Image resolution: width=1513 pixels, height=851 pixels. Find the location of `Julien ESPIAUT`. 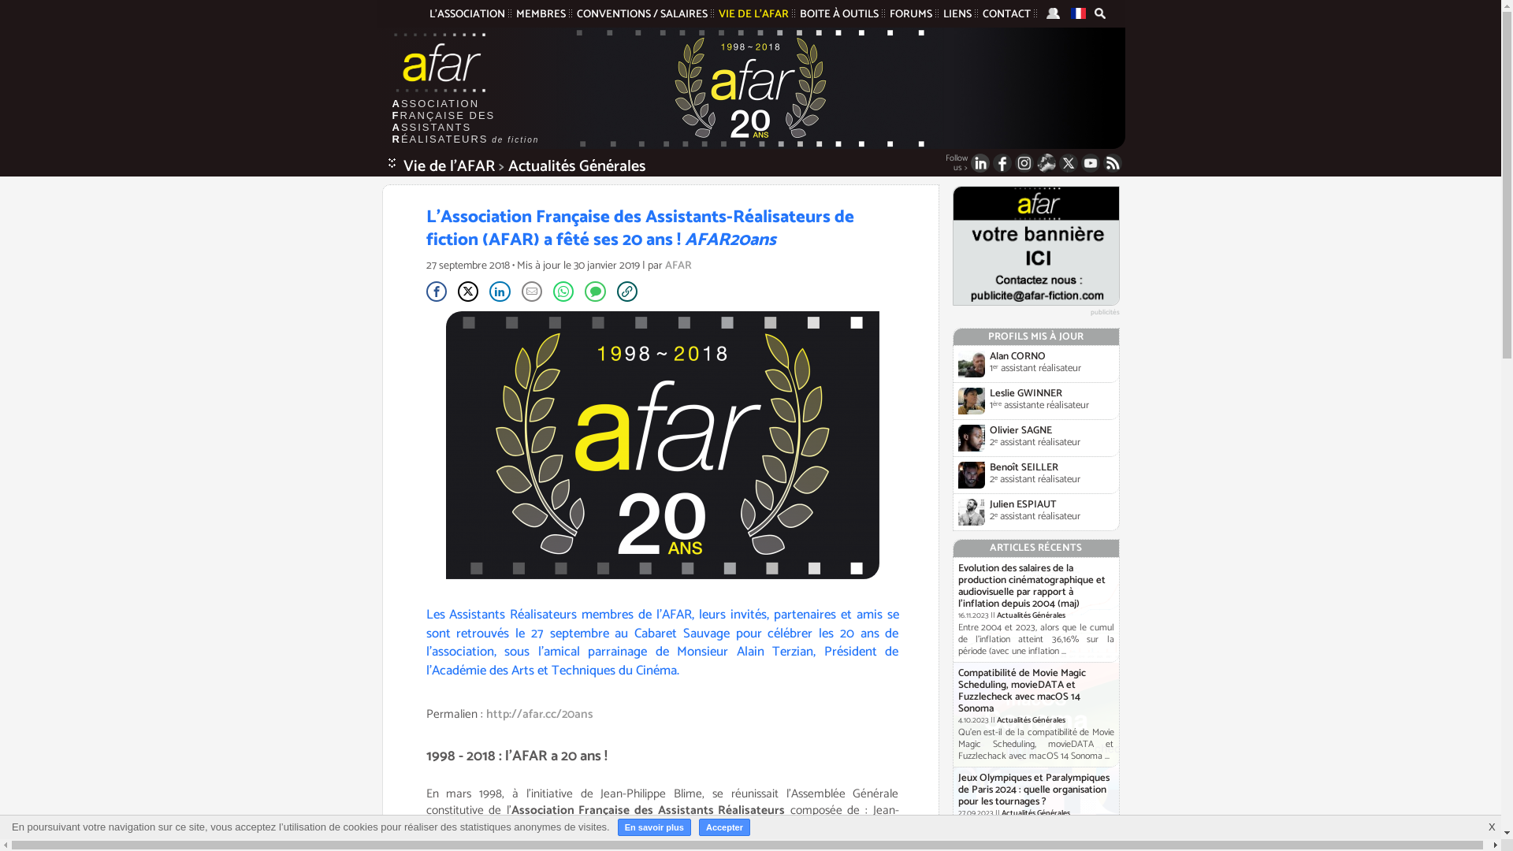

Julien ESPIAUT is located at coordinates (1023, 504).